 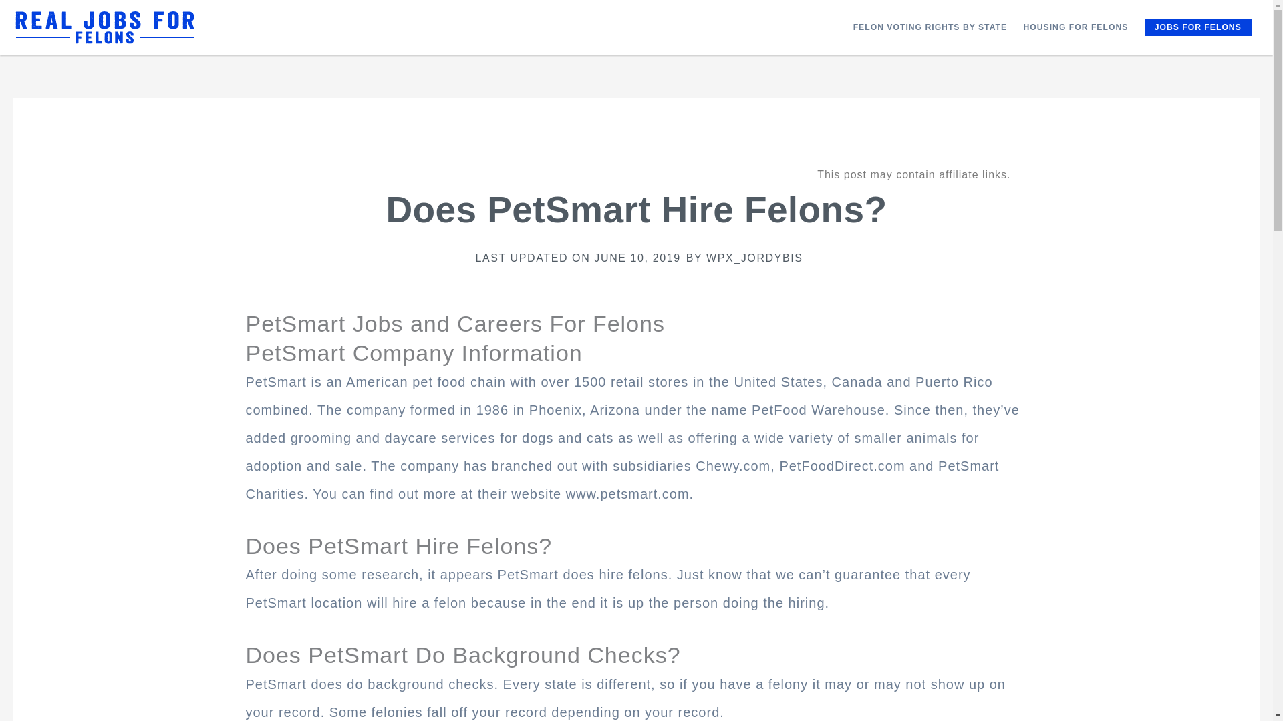 What do you see at coordinates (929, 27) in the screenshot?
I see `FELON VOTING RIGHTS BY STATE` at bounding box center [929, 27].